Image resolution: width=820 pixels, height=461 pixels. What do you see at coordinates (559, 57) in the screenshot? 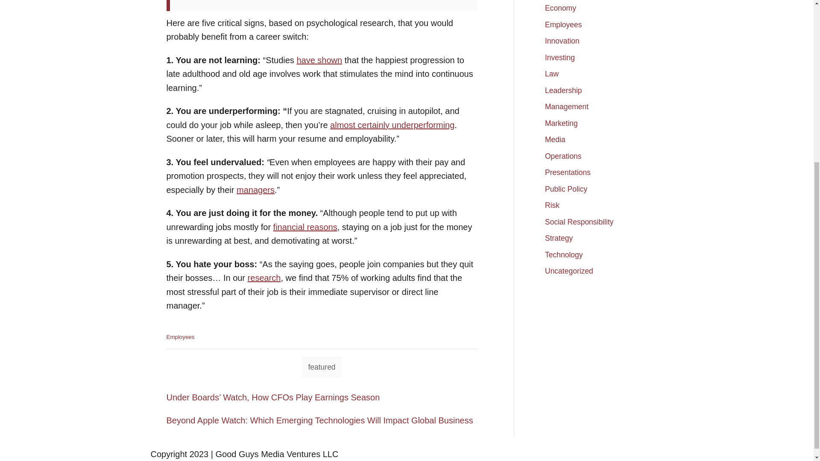
I see `Investing` at bounding box center [559, 57].